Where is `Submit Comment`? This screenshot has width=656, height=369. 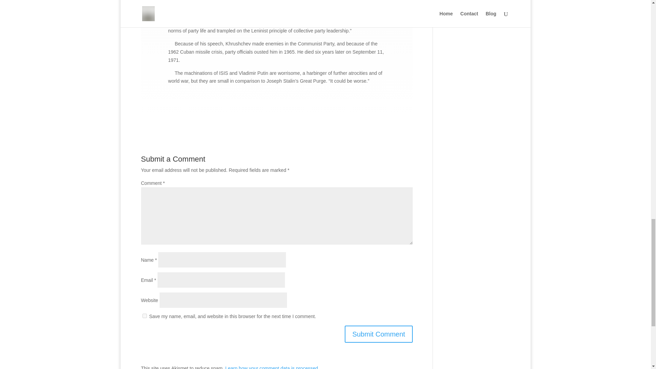
Submit Comment is located at coordinates (379, 334).